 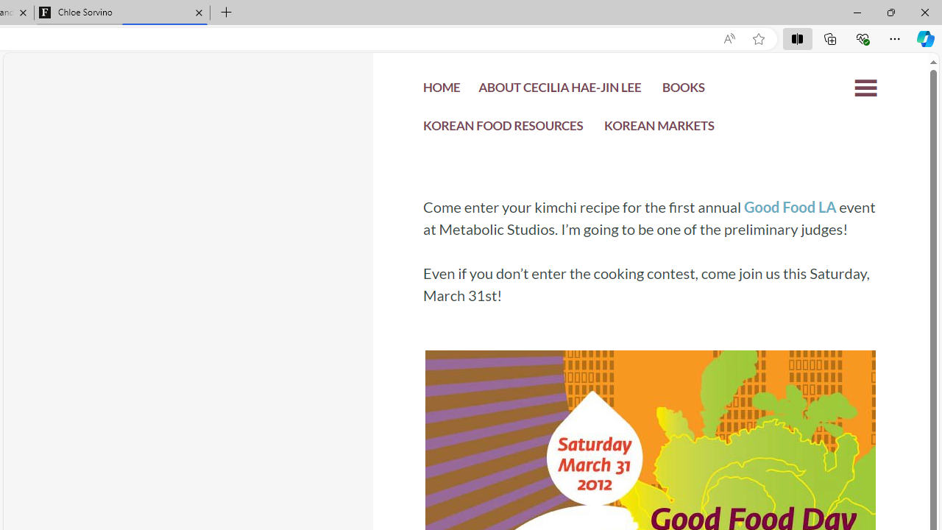 What do you see at coordinates (559, 90) in the screenshot?
I see `ABOUT CECILIA HAE-JIN LEE` at bounding box center [559, 90].